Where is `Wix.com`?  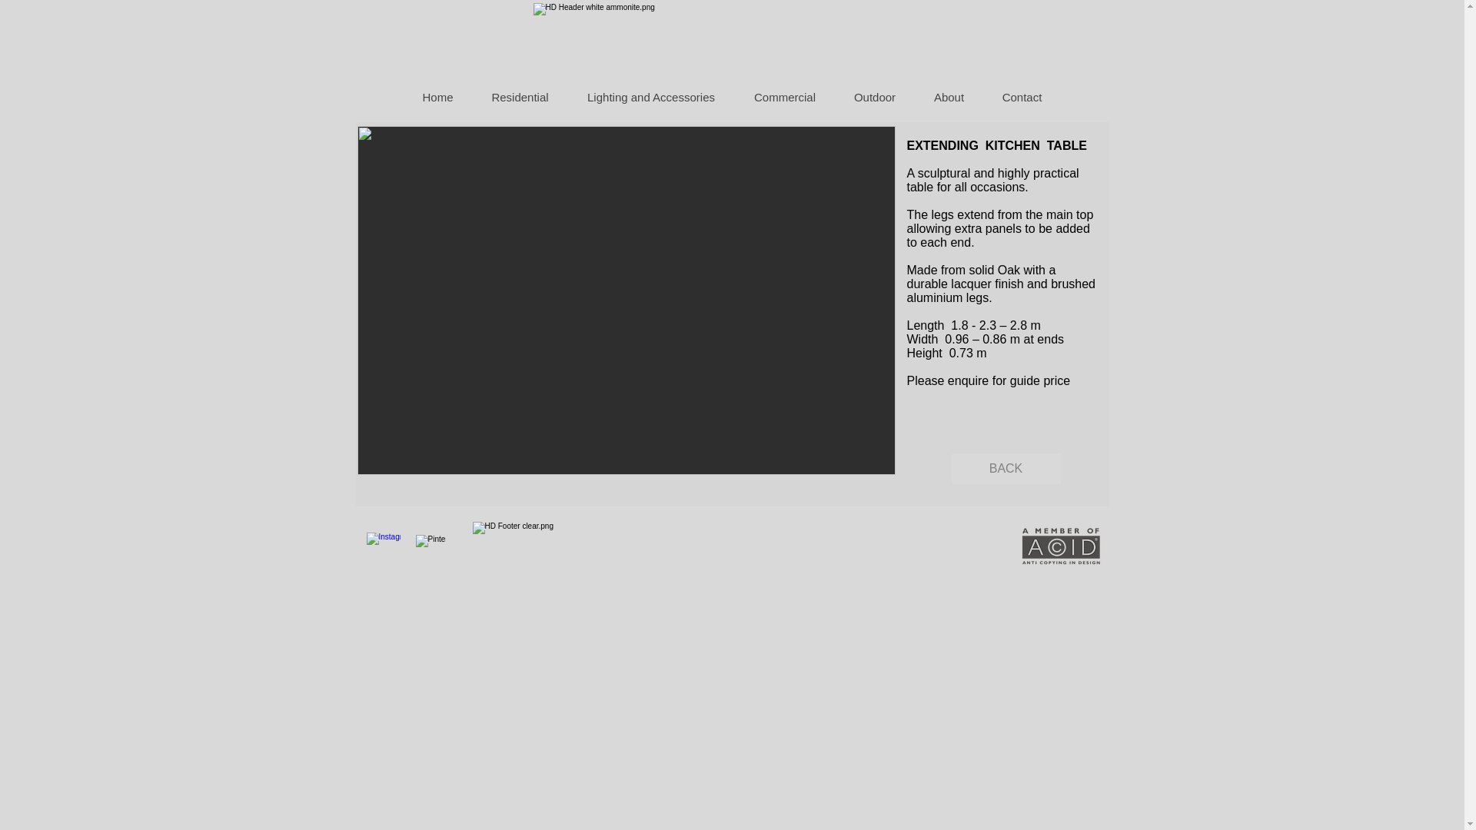
Wix.com is located at coordinates (730, 546).